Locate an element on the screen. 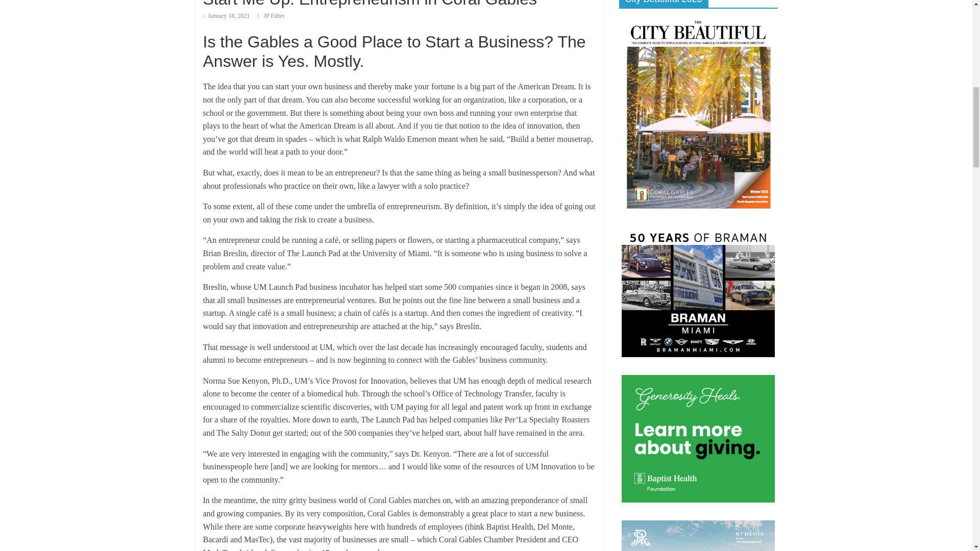 The height and width of the screenshot is (551, 980). 11:30 am is located at coordinates (226, 15).